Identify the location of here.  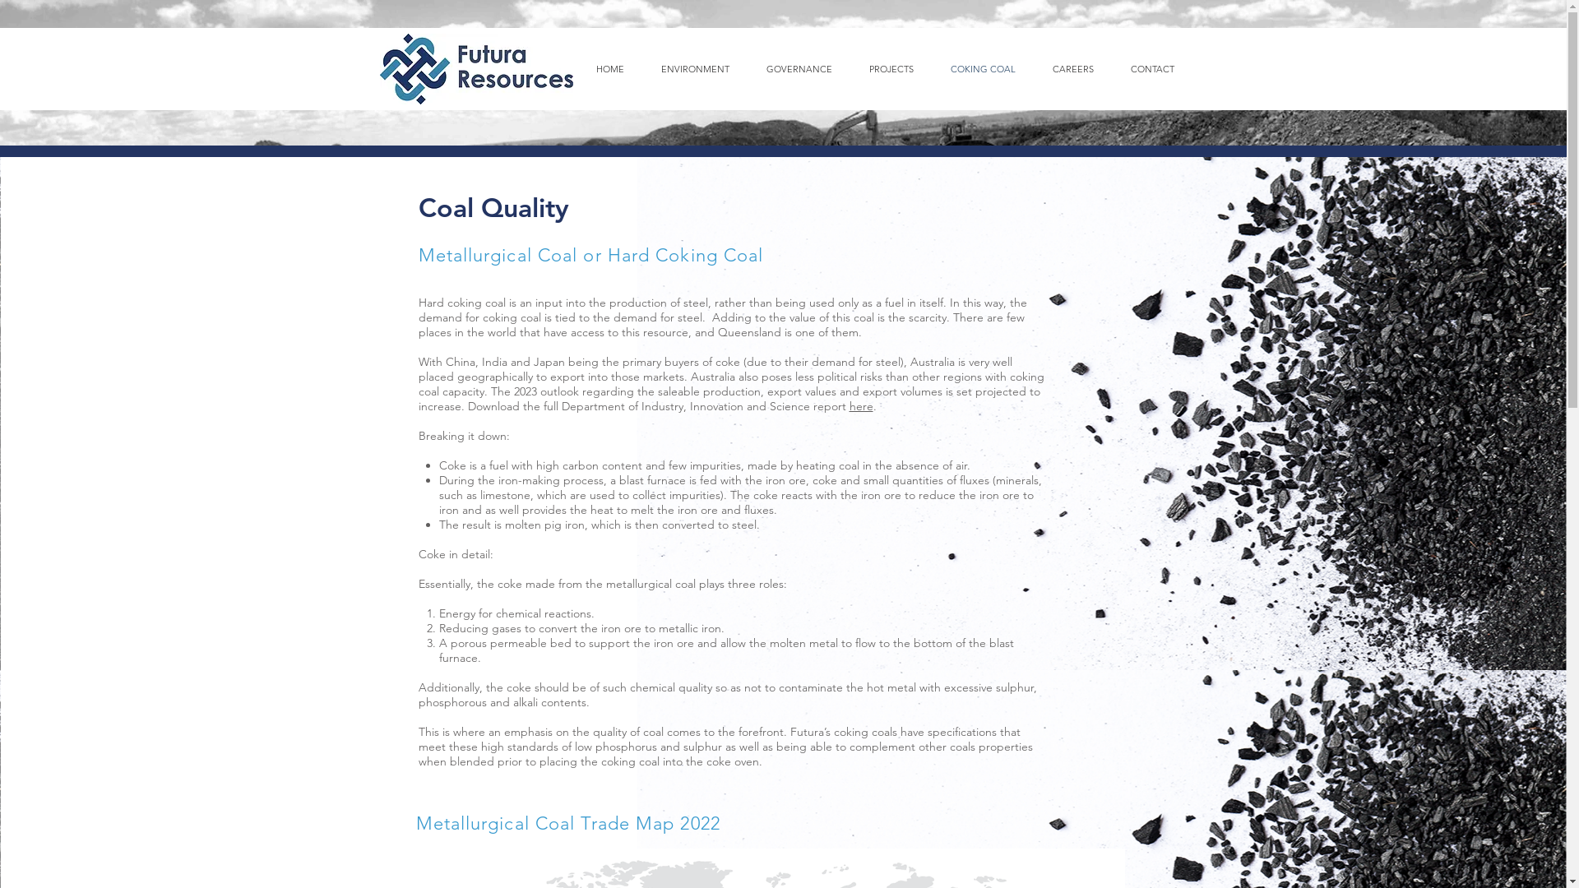
(860, 406).